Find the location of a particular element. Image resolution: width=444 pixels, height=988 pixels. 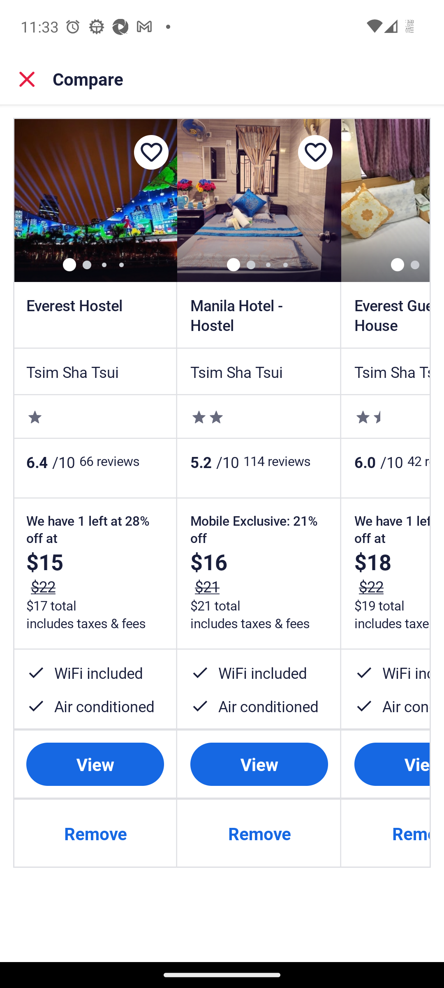

Save Everest Hostel to a trip is located at coordinates (151, 152).